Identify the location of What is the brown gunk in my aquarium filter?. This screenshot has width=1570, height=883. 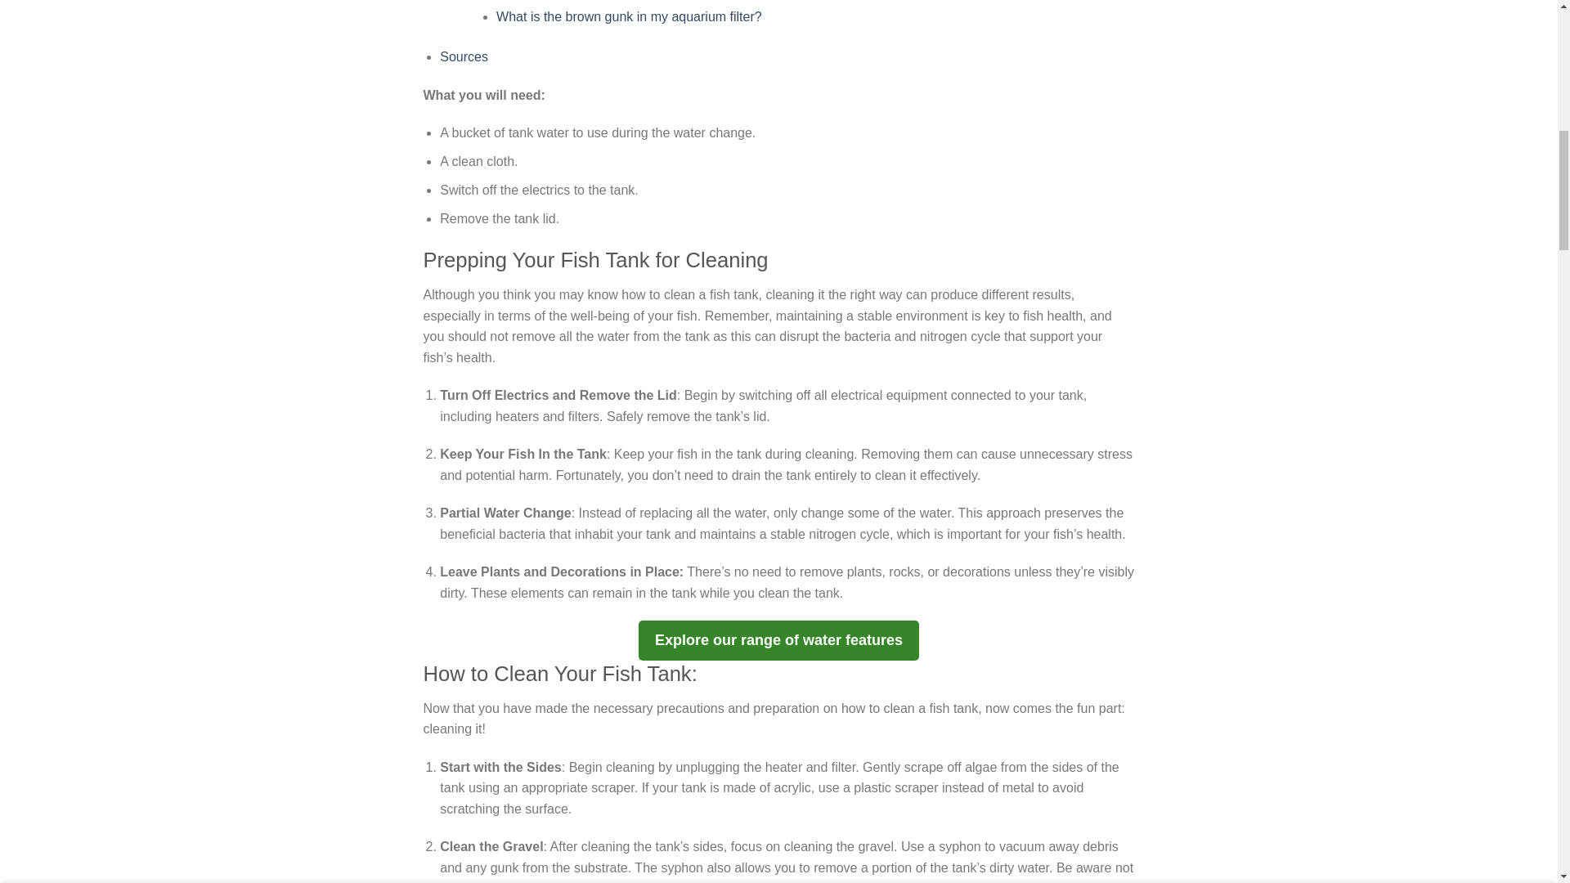
(628, 16).